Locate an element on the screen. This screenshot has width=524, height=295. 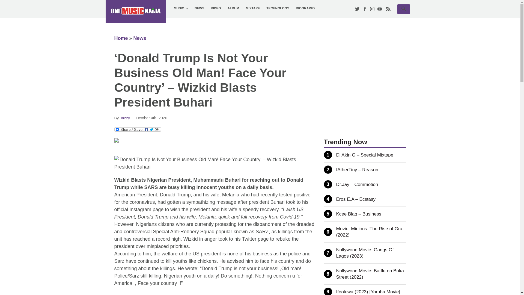
Posts by Jazzy is located at coordinates (135, 11).